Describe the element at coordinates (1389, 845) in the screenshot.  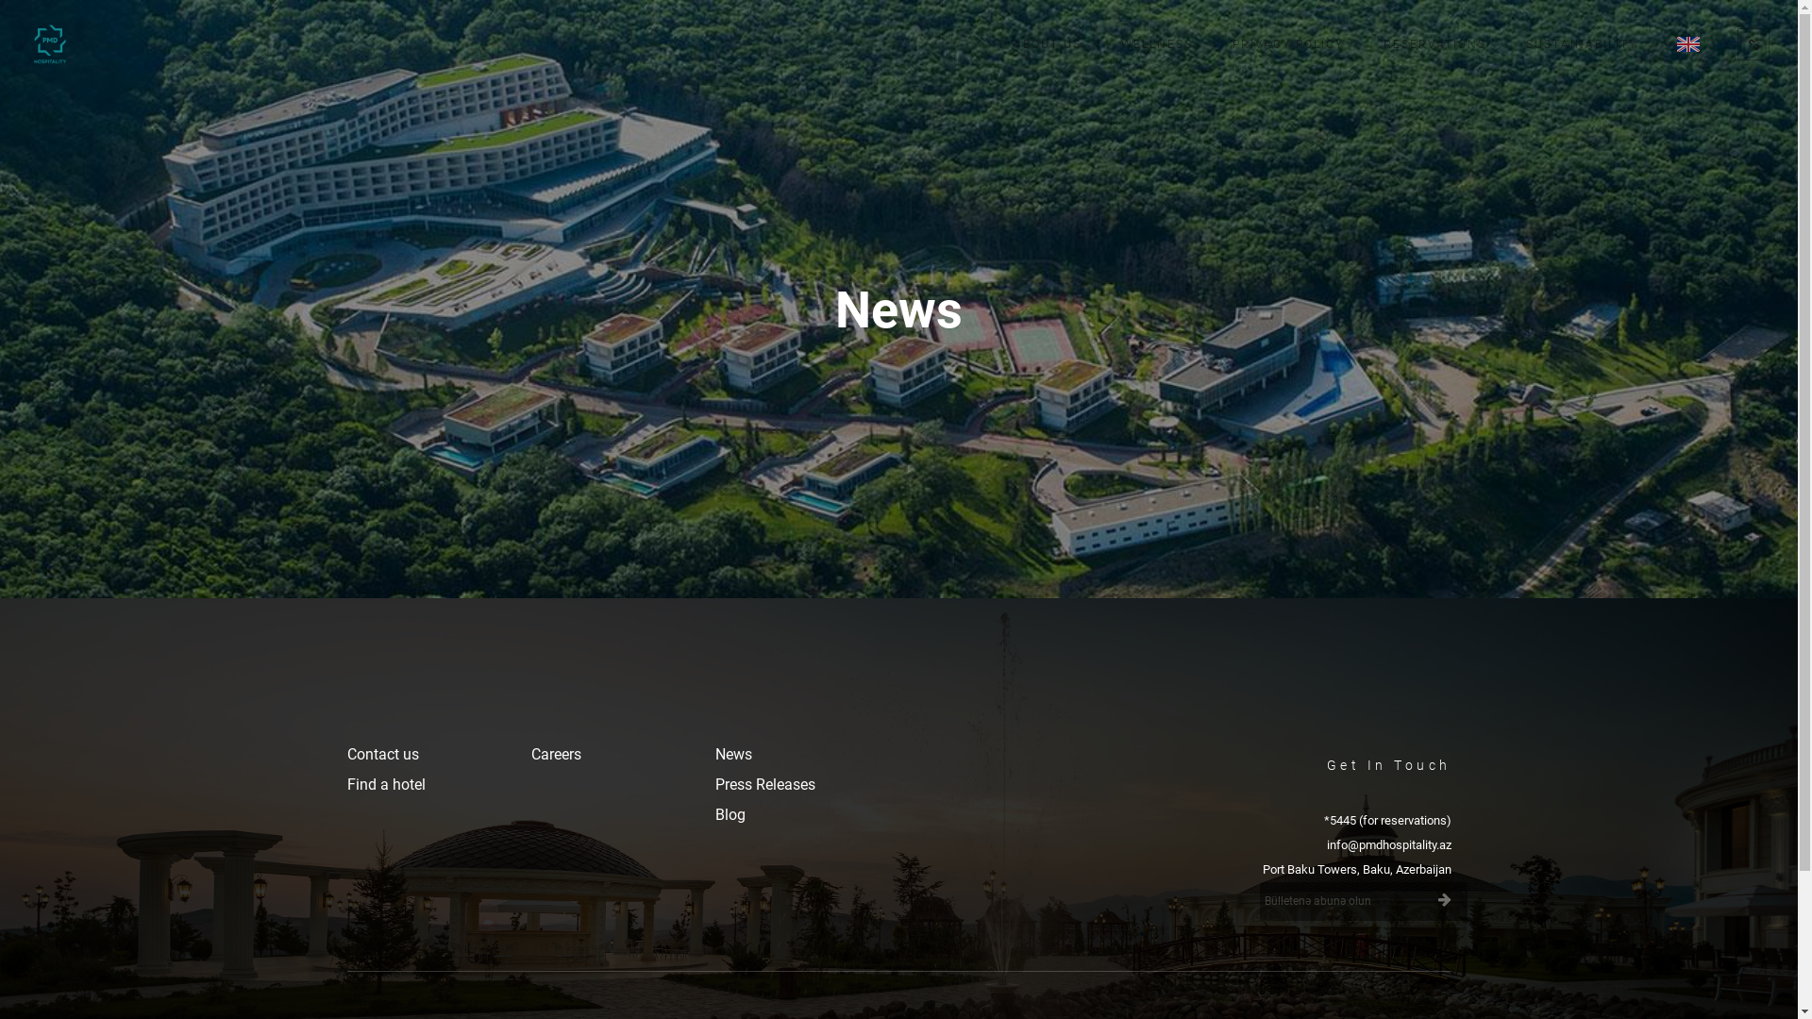
I see `info@pmdhospitality.az` at that location.